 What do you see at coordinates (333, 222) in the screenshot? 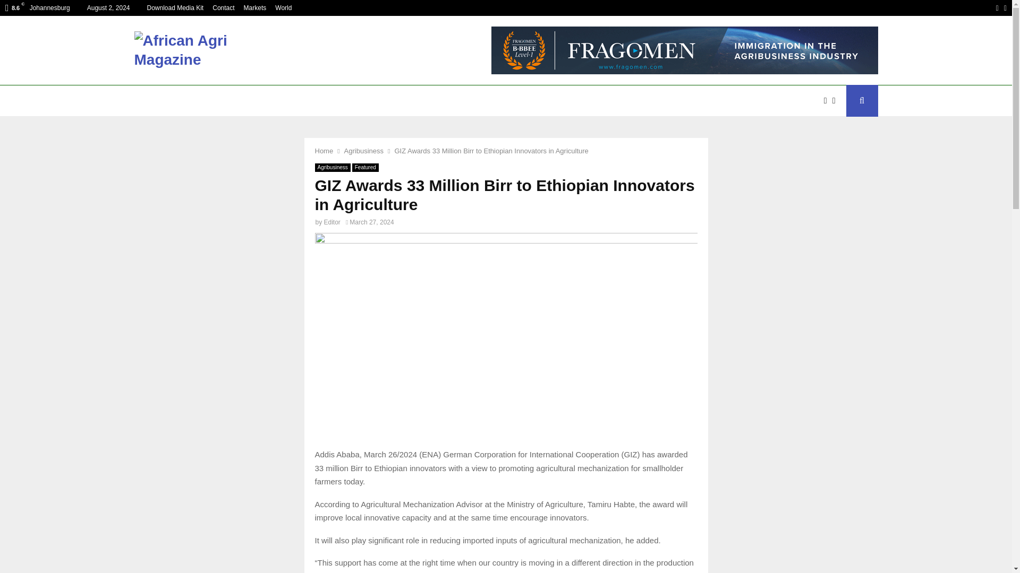
I see `Editor` at bounding box center [333, 222].